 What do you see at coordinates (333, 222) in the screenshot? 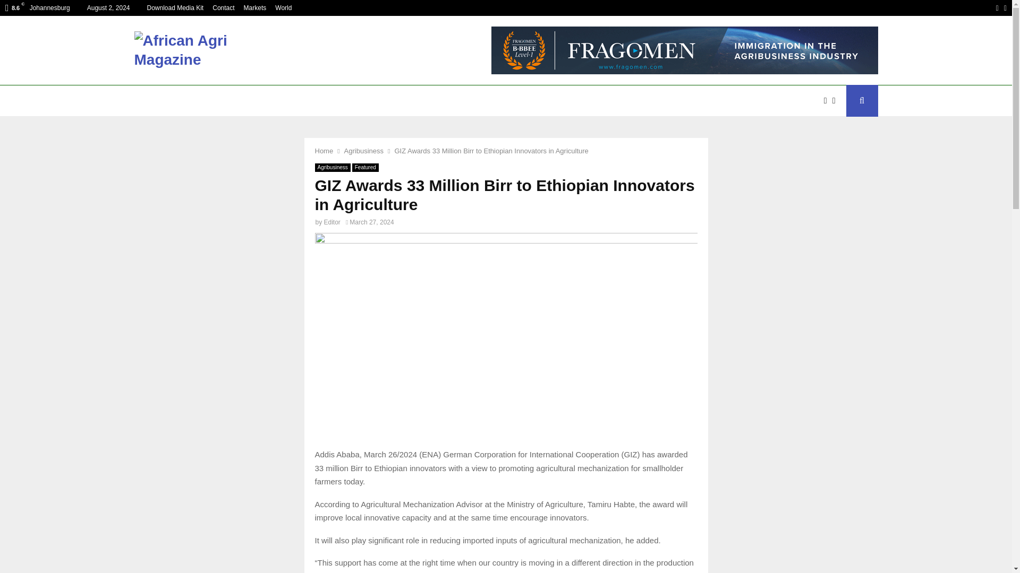
I see `Editor` at bounding box center [333, 222].